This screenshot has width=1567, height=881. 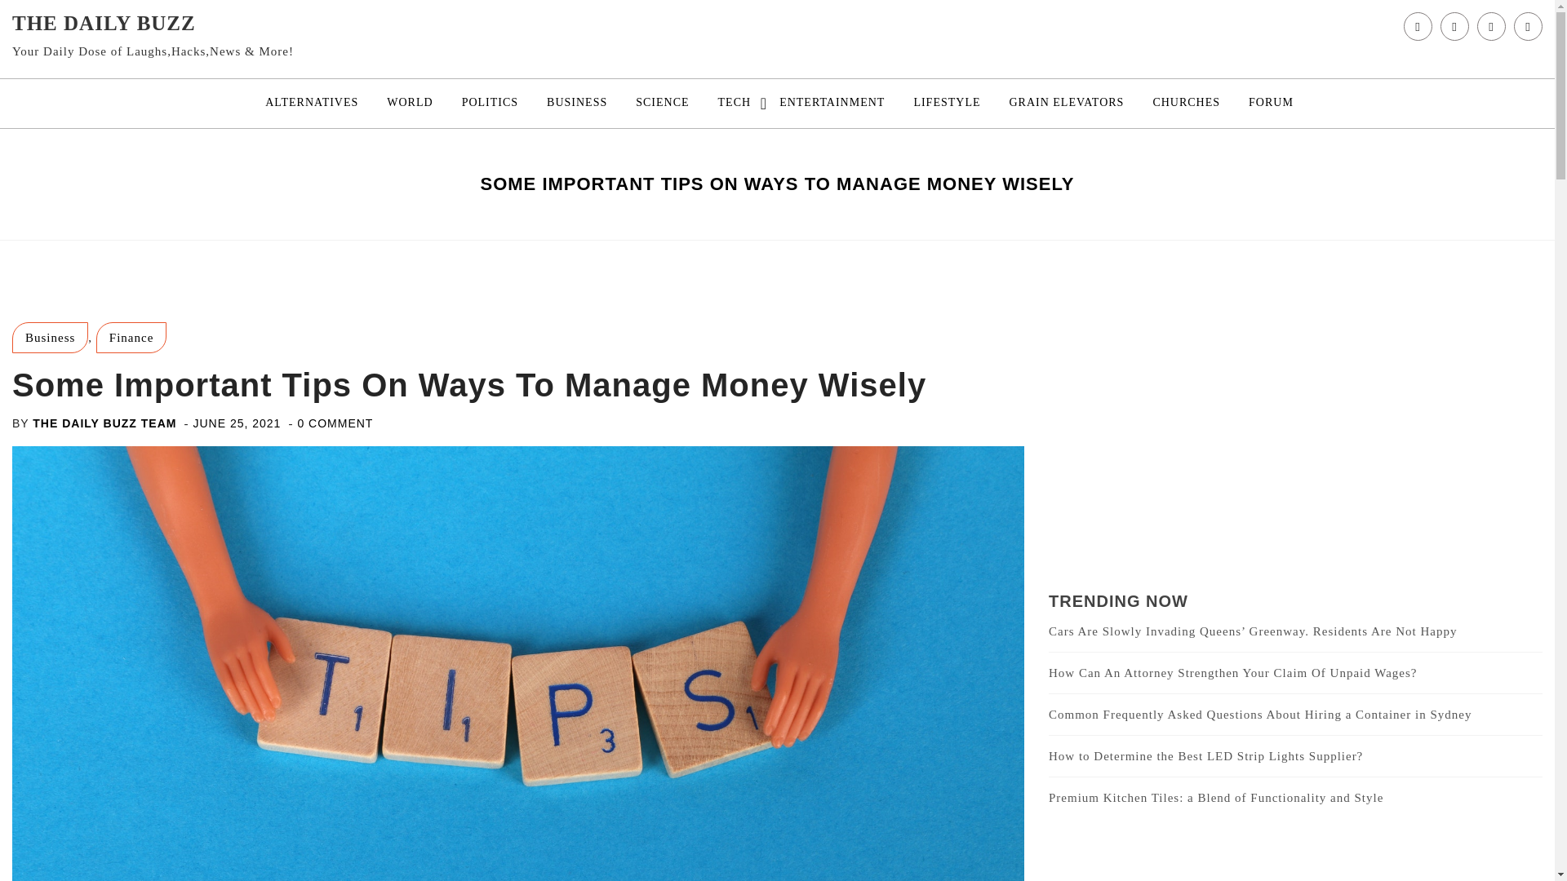 What do you see at coordinates (311, 103) in the screenshot?
I see `ALTERNATIVES` at bounding box center [311, 103].